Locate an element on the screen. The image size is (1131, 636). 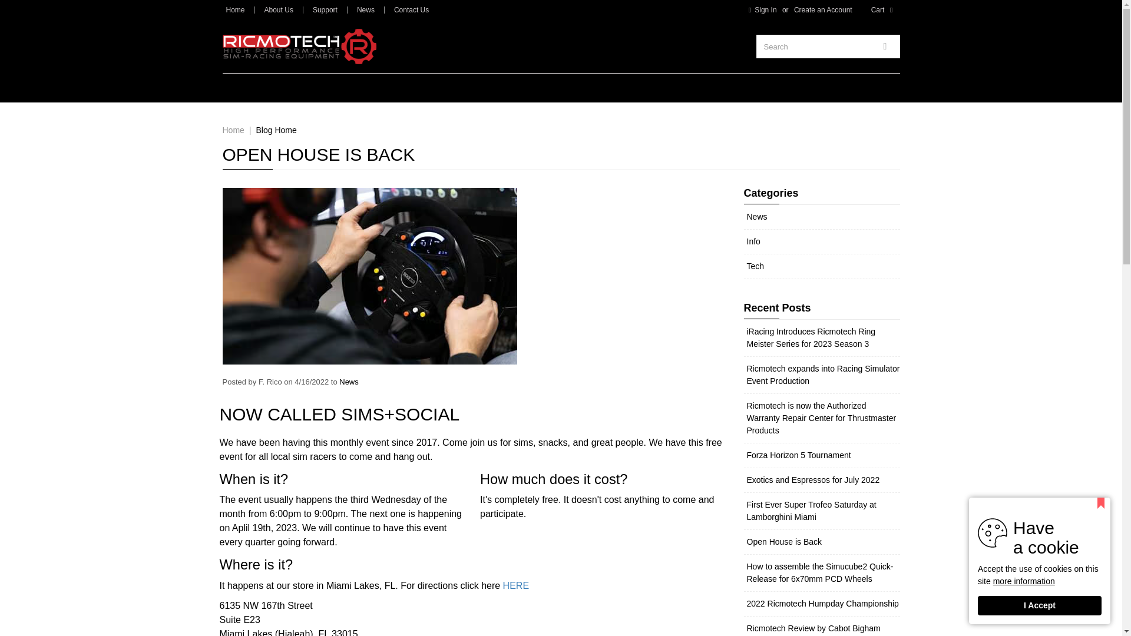
Sign In is located at coordinates (760, 9).